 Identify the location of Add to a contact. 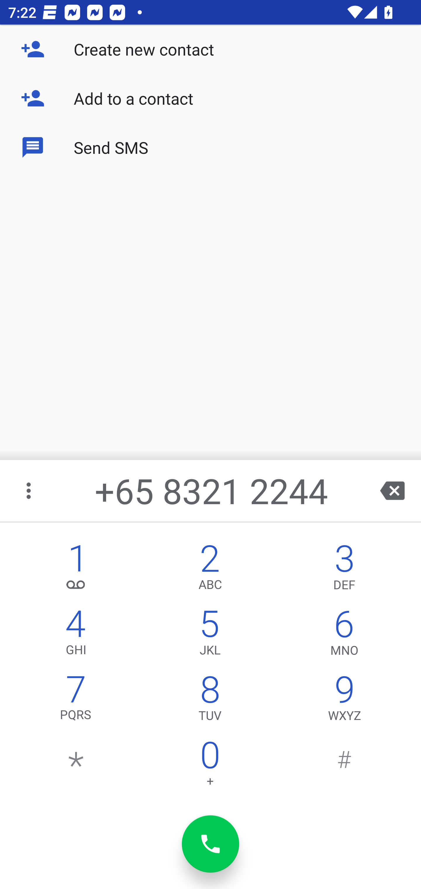
(210, 98).